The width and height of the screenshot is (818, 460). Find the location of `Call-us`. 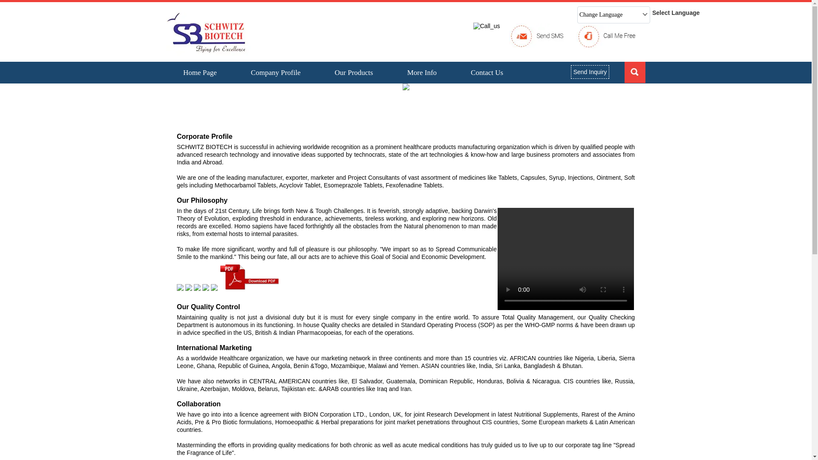

Call-us is located at coordinates (487, 26).